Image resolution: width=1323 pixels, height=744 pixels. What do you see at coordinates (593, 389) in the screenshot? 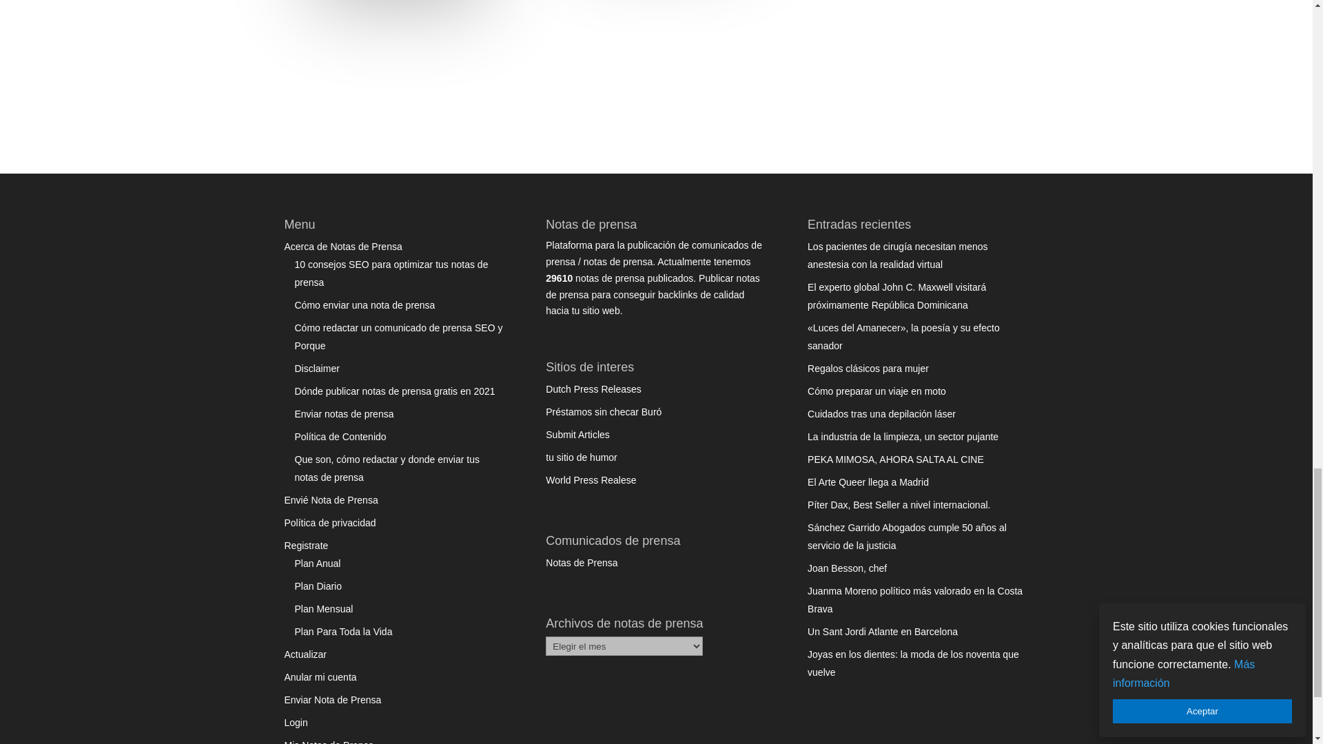
I see `Comunicados de Prensa en Holandes` at bounding box center [593, 389].